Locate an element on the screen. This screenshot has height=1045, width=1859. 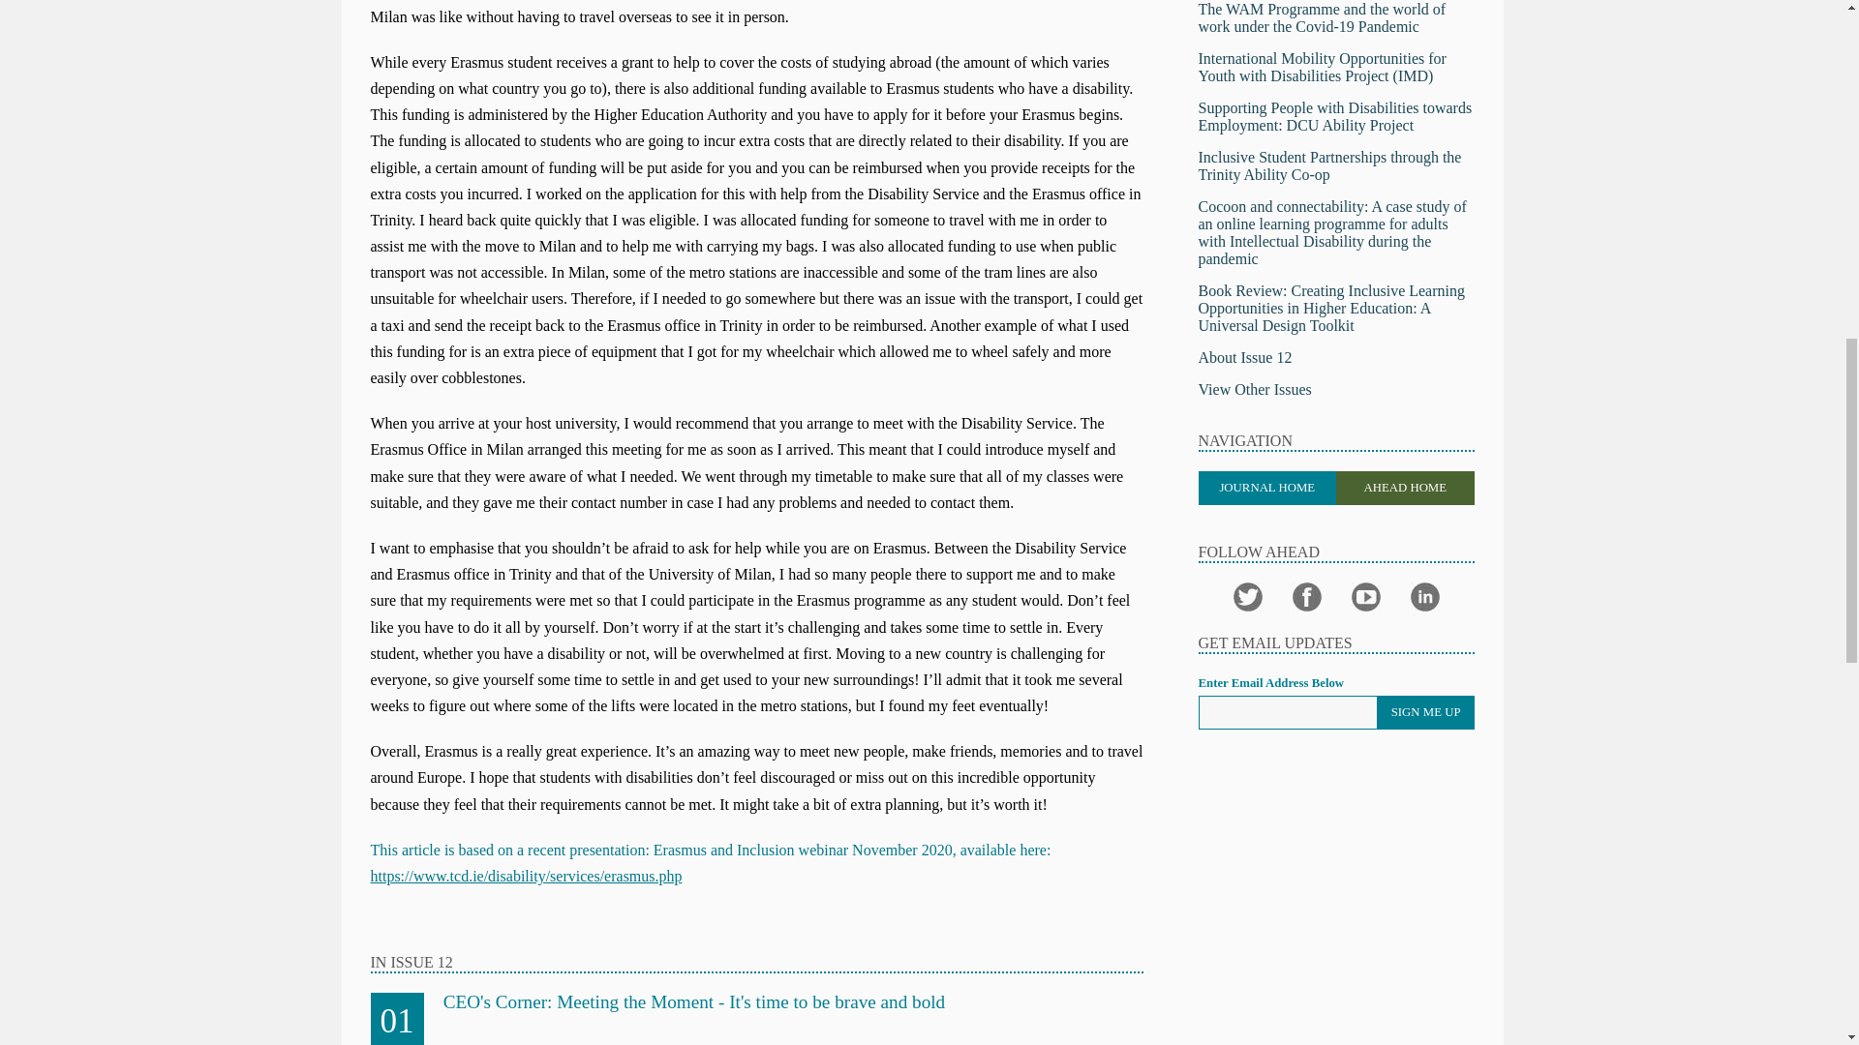
Sign Me Up is located at coordinates (1425, 712).